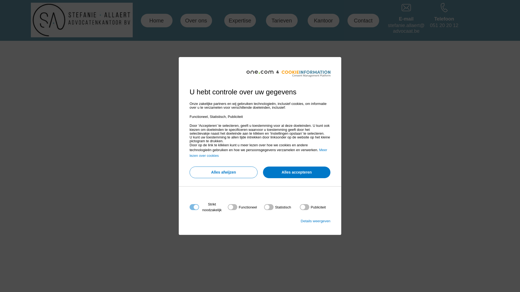  I want to click on Kantoor, so click(323, 21).